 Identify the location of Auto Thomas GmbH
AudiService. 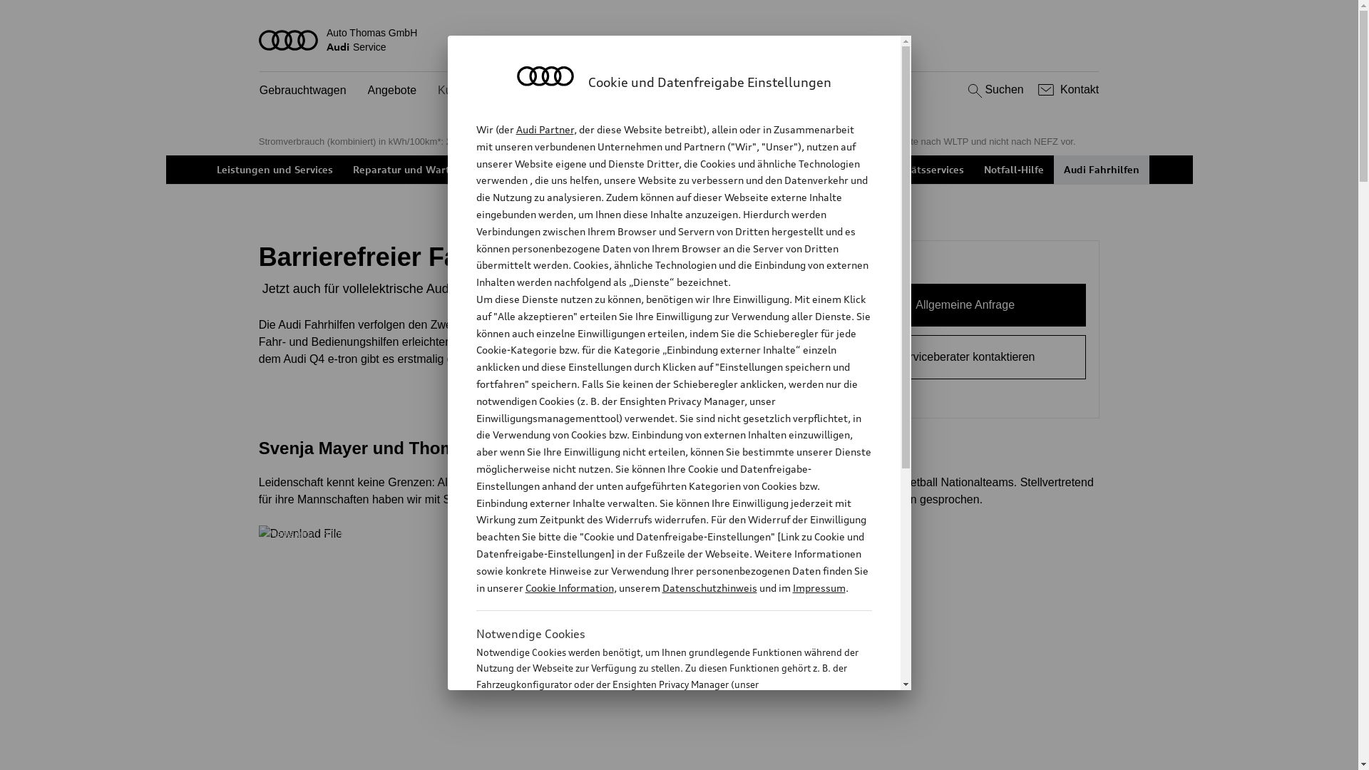
(680, 40).